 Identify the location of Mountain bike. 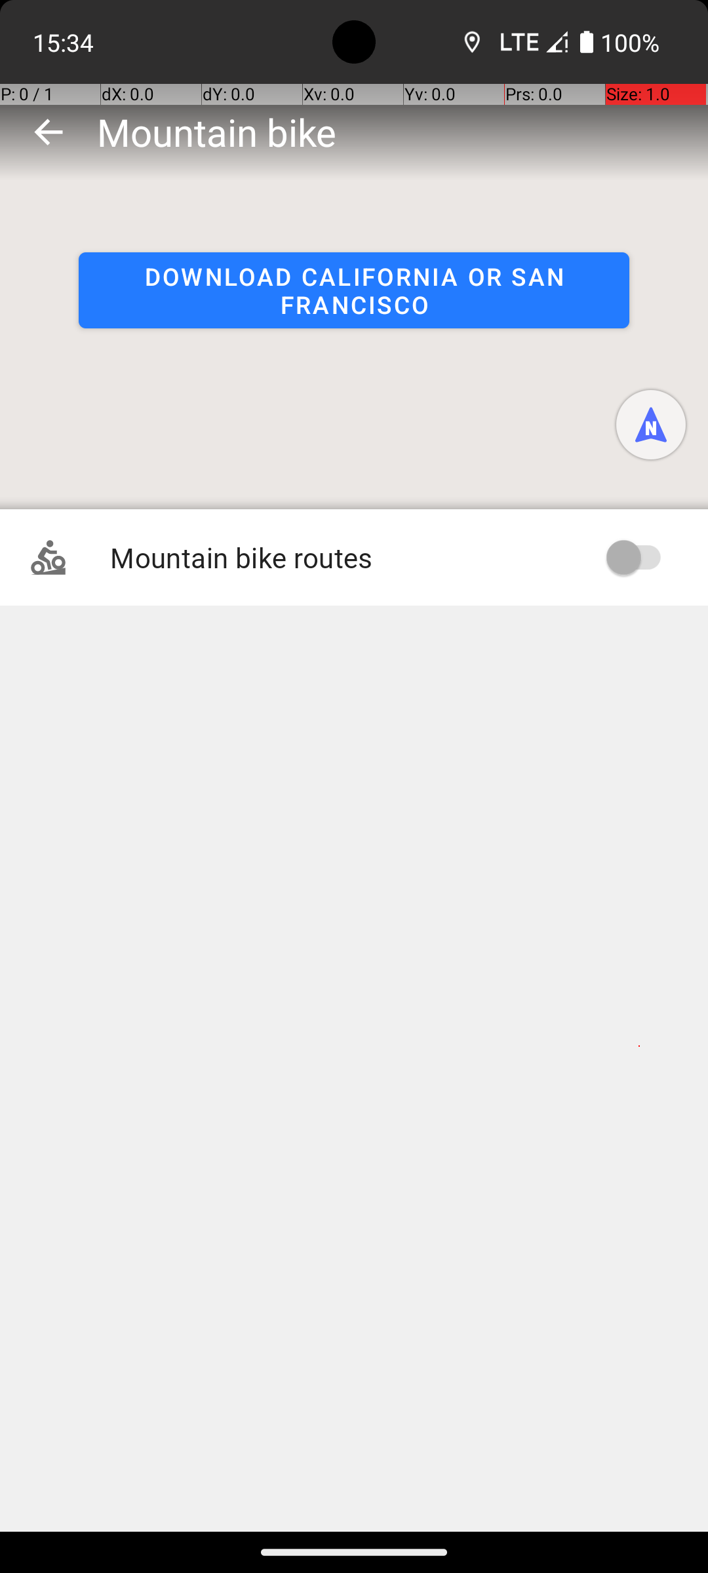
(217, 132).